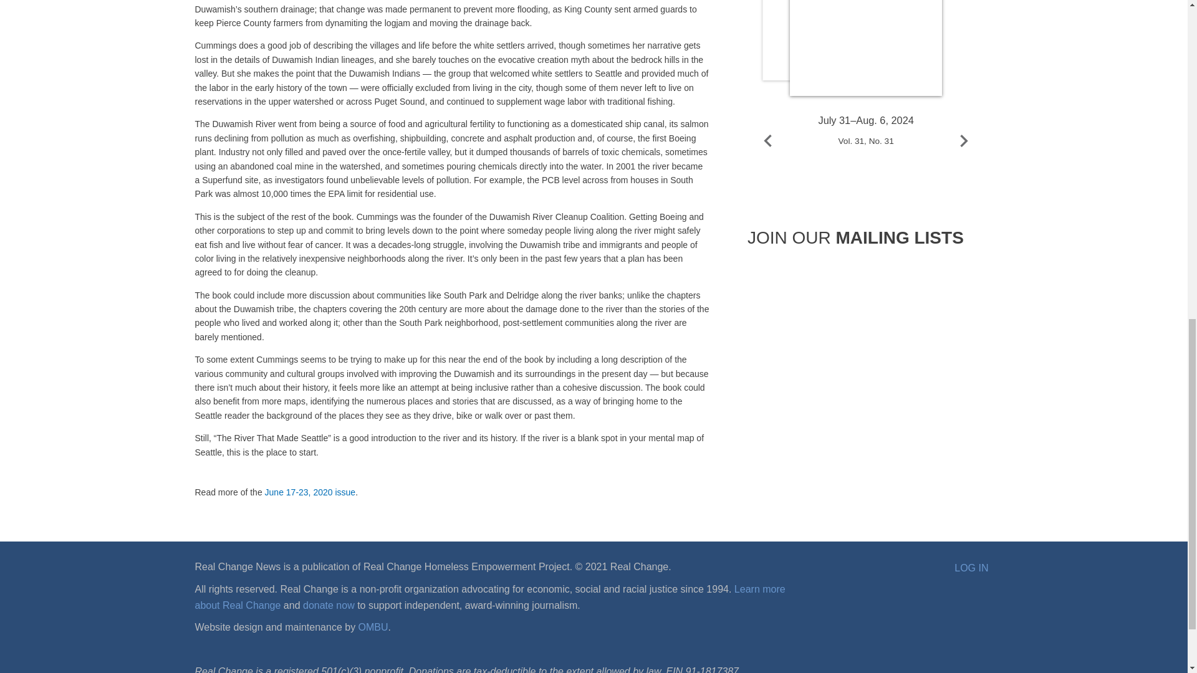 The height and width of the screenshot is (673, 1197). I want to click on Previous issue, so click(767, 141).